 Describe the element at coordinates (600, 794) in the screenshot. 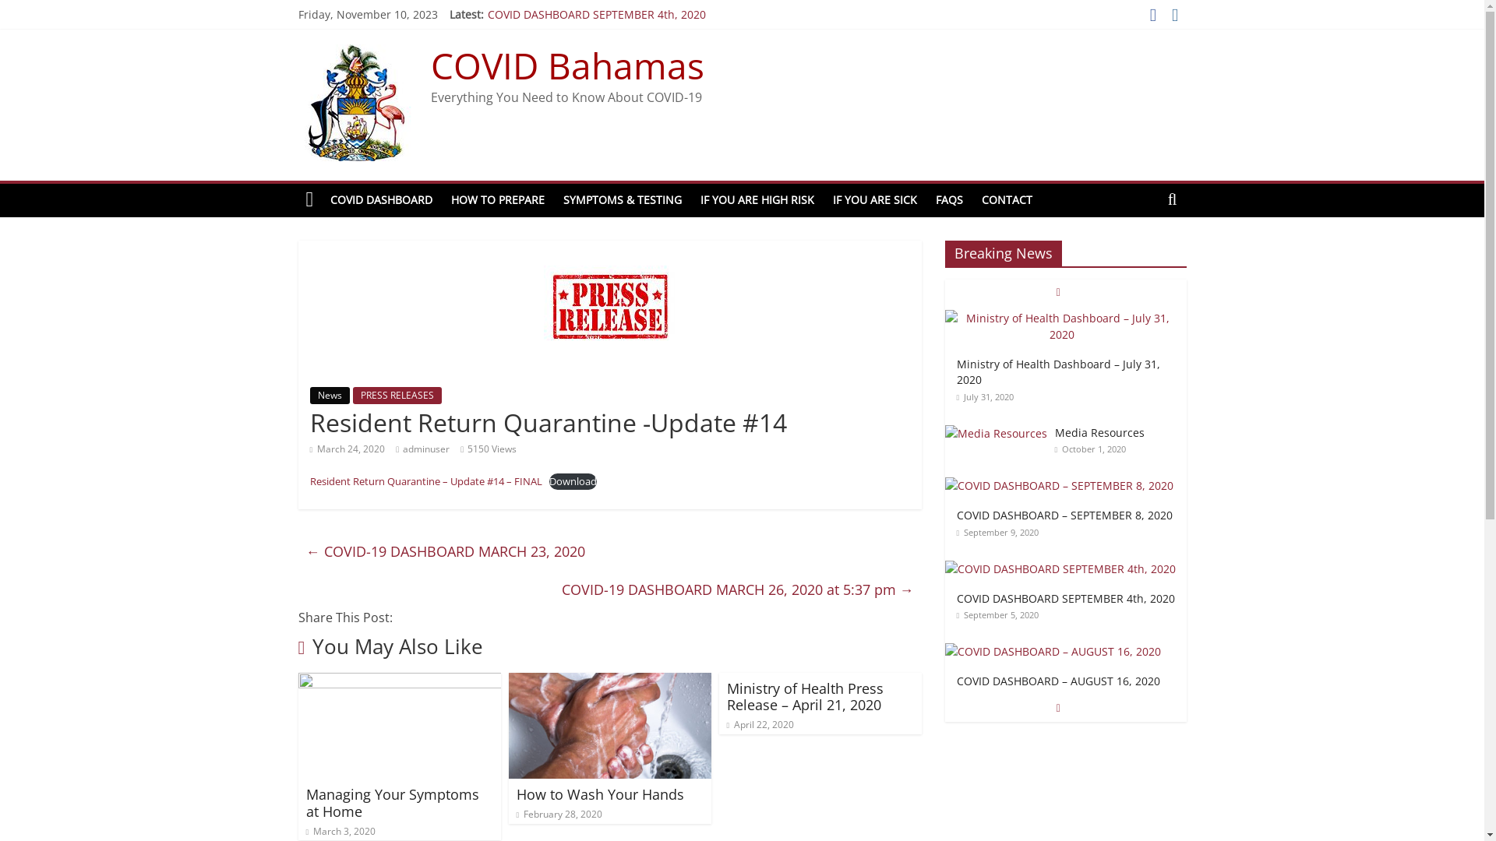

I see `How to Wash Your Hands` at that location.